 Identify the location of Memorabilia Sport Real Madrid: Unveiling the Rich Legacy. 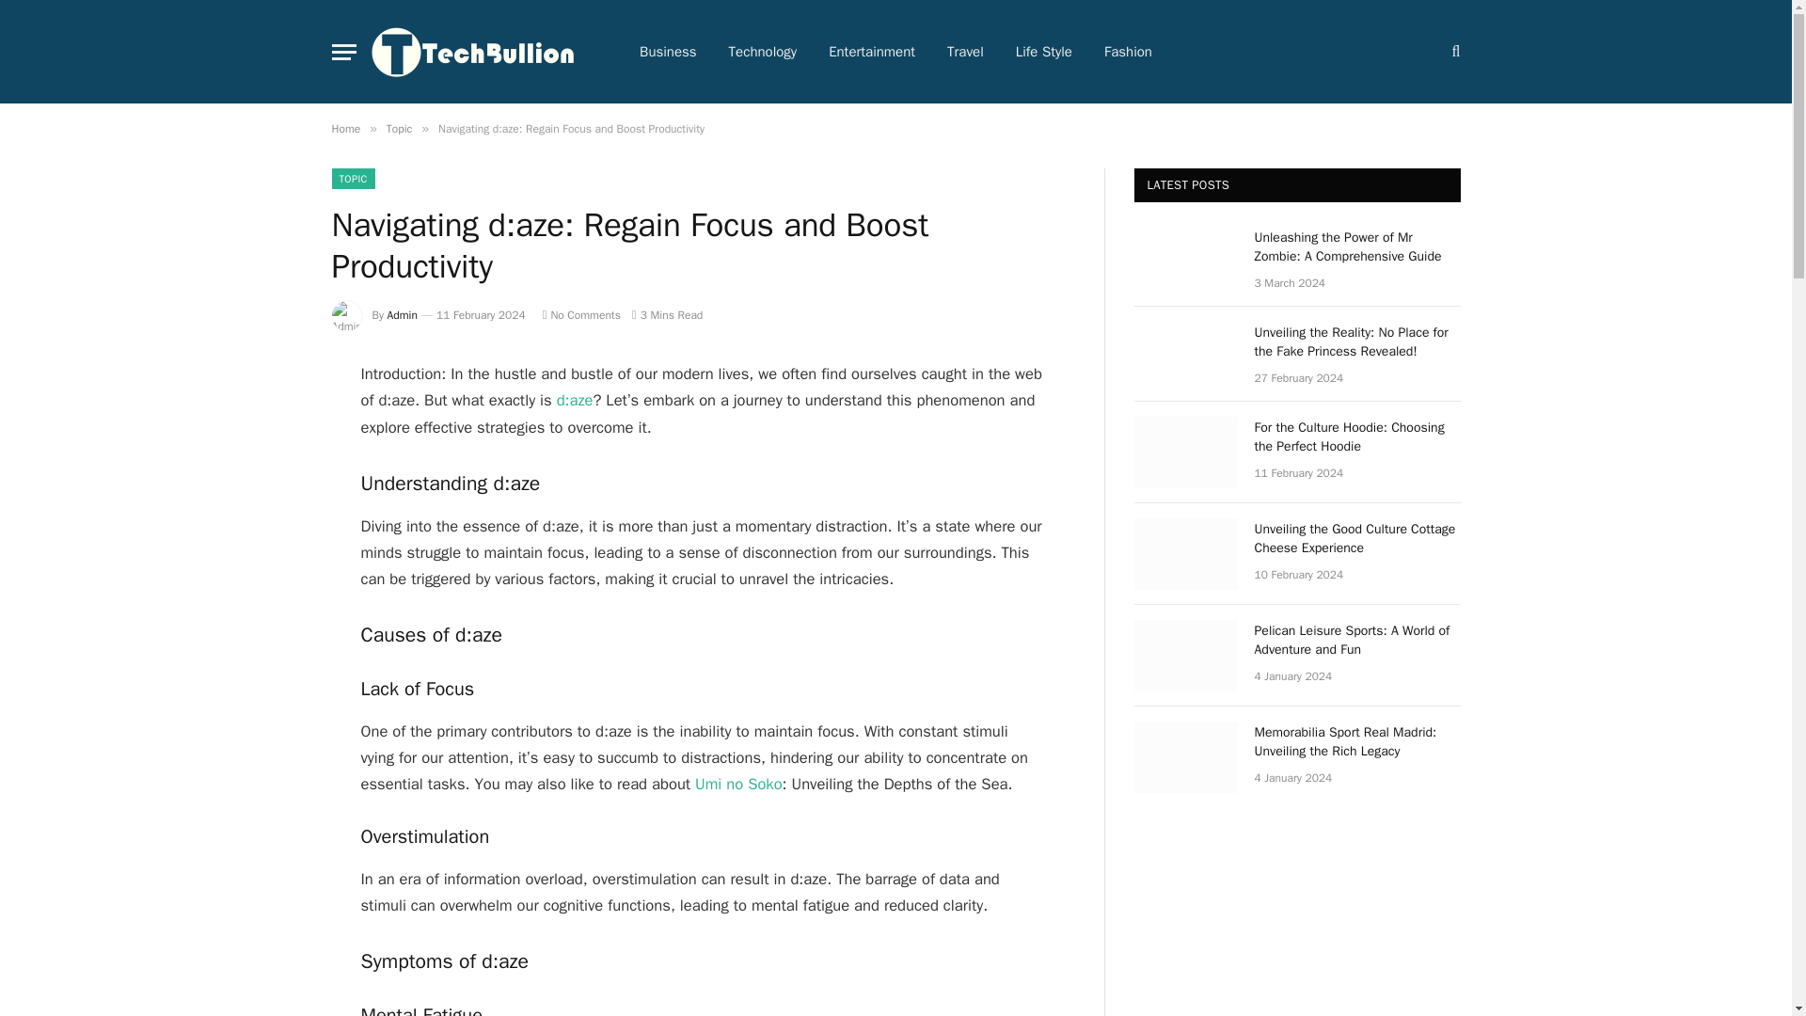
(1185, 756).